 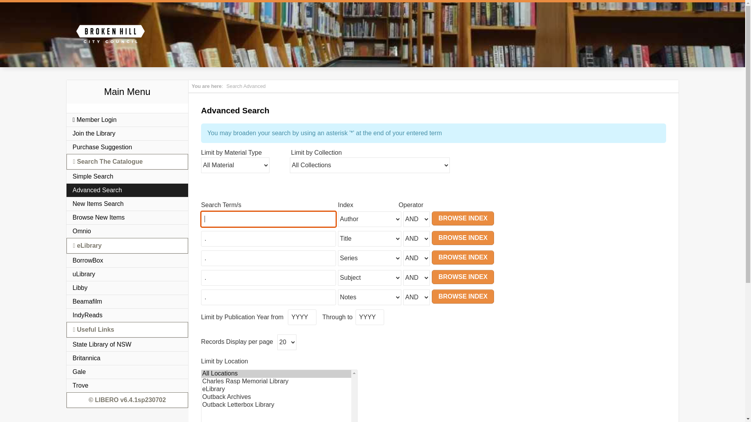 I want to click on Beamafilm, so click(x=128, y=302).